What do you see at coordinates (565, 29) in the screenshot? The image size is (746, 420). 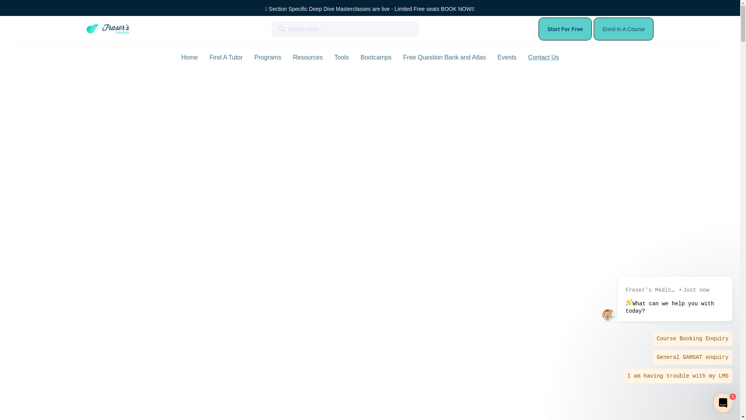 I see `Start For Free` at bounding box center [565, 29].